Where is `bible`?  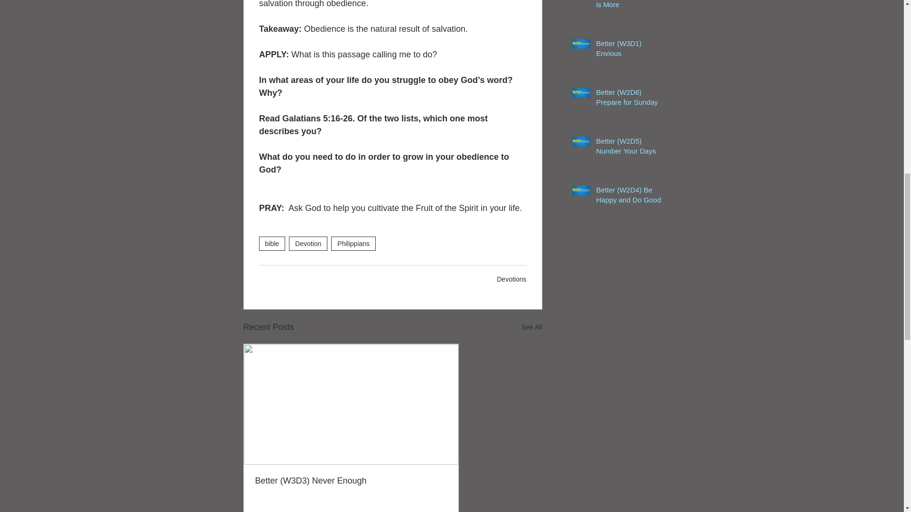 bible is located at coordinates (272, 244).